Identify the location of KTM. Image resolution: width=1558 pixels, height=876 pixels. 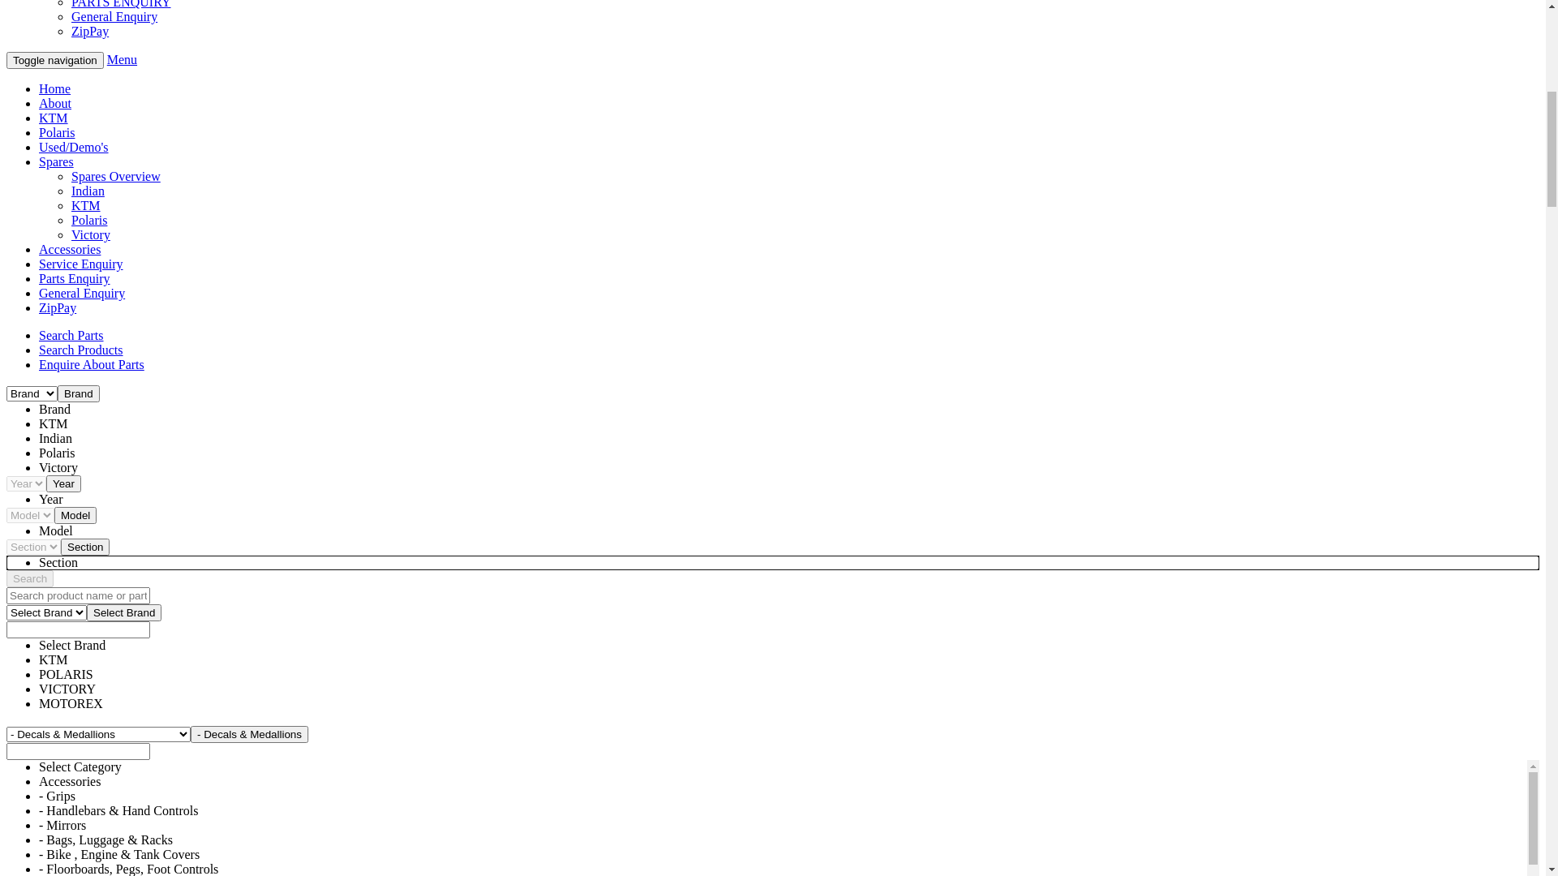
(54, 391).